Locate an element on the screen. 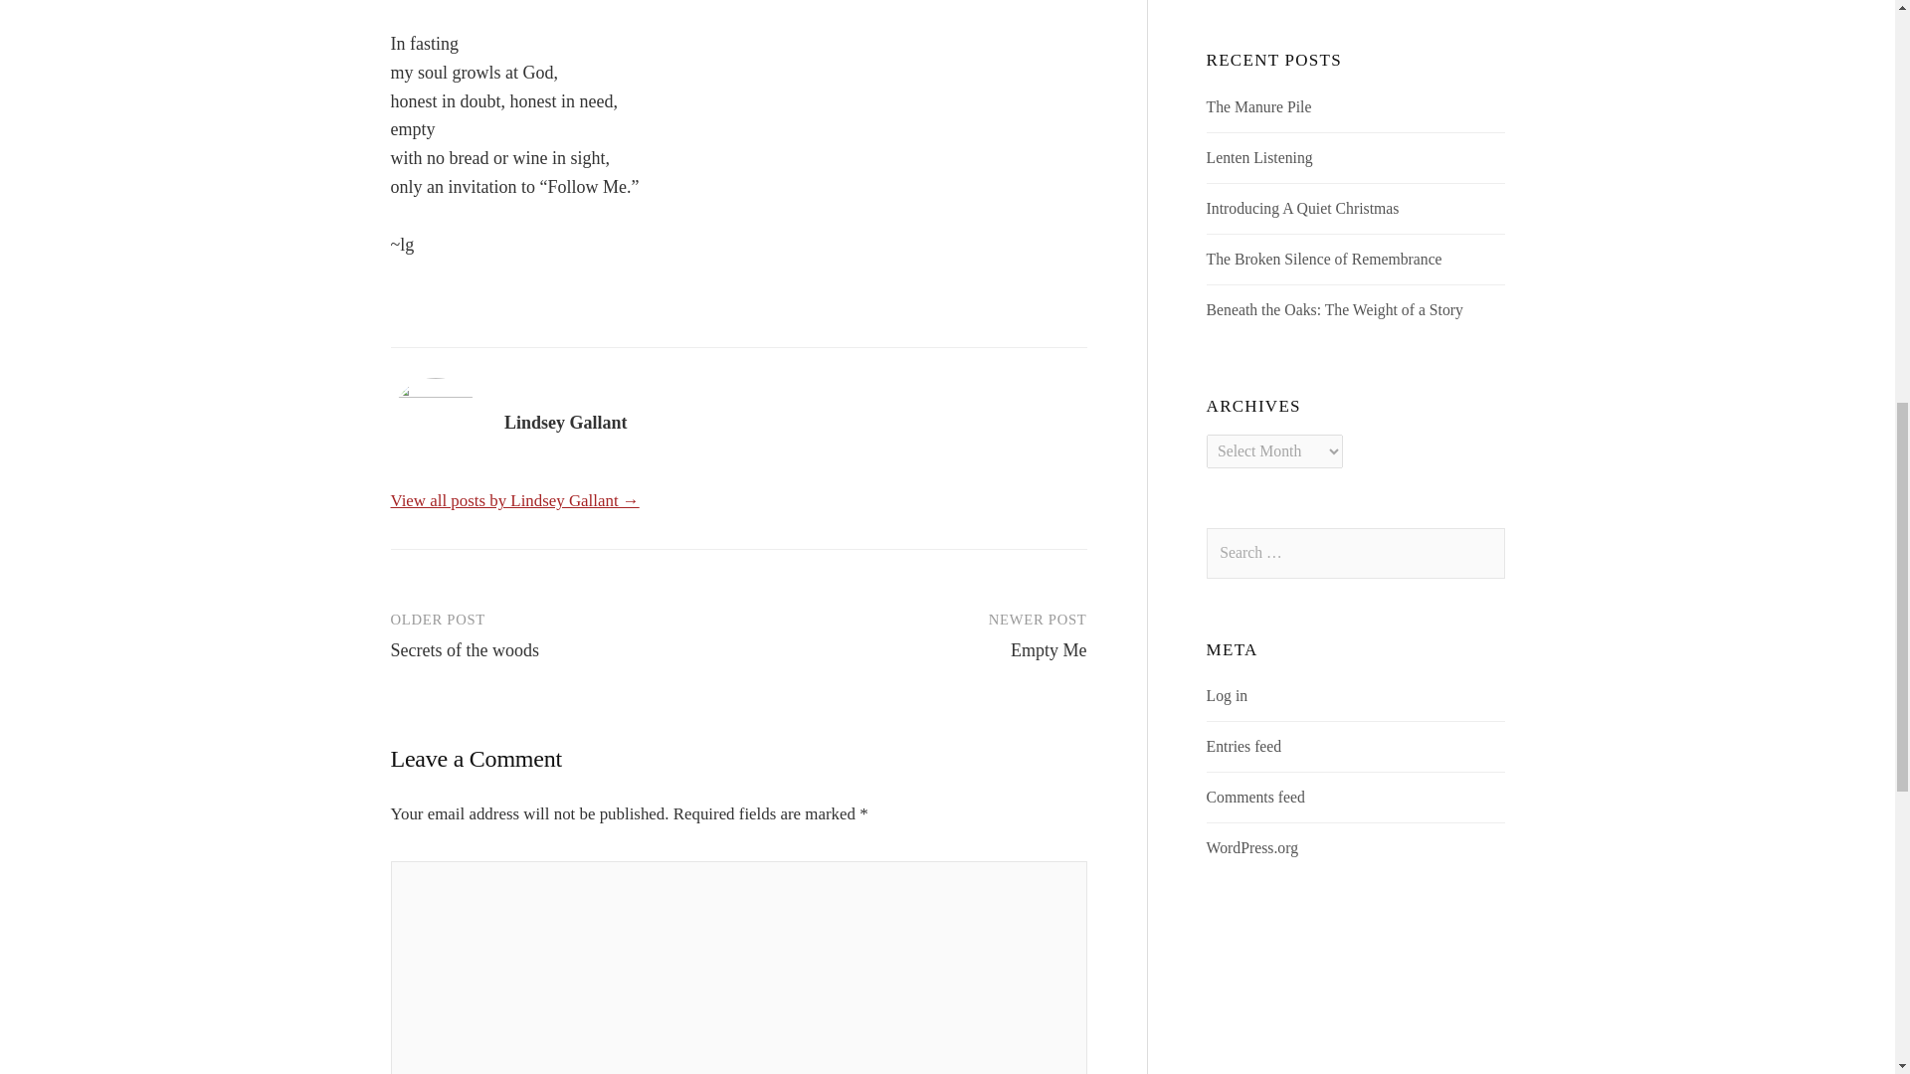 This screenshot has width=1910, height=1074. The Manure Pile is located at coordinates (1259, 106).